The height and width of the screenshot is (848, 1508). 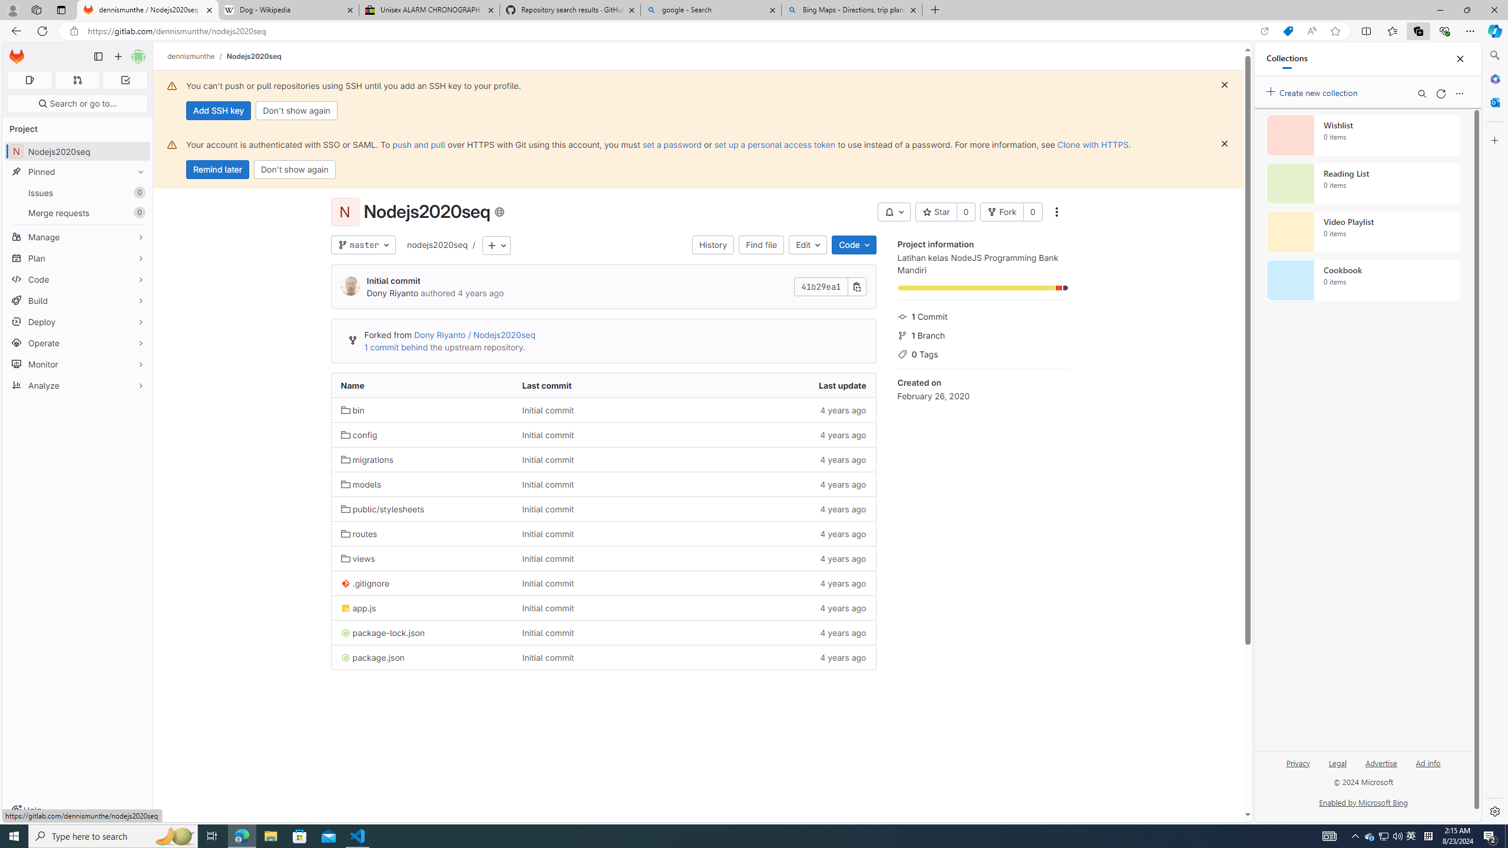 What do you see at coordinates (197, 56) in the screenshot?
I see `dennismunthe/` at bounding box center [197, 56].